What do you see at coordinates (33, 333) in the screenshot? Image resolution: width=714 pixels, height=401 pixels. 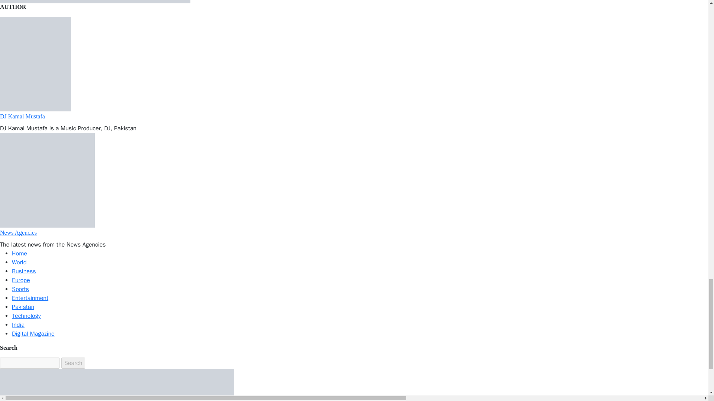 I see `Digital Magazine` at bounding box center [33, 333].